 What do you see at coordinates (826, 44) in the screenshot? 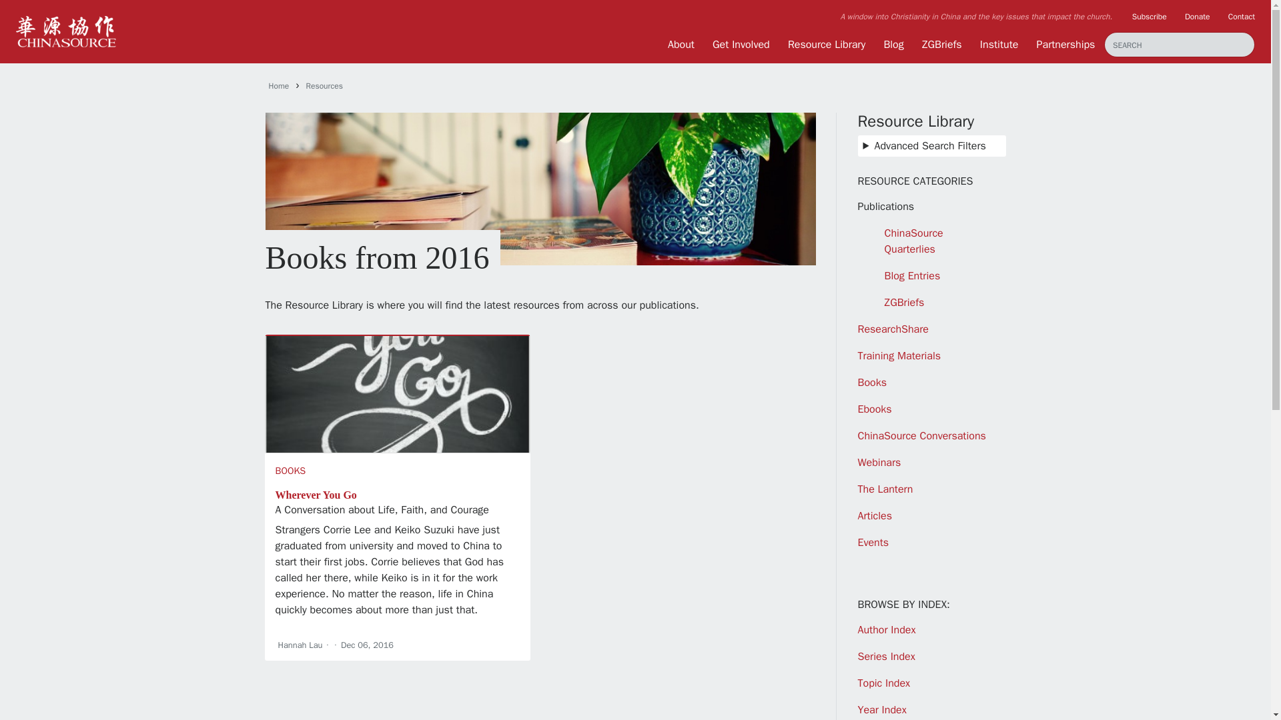
I see `Resource Library` at bounding box center [826, 44].